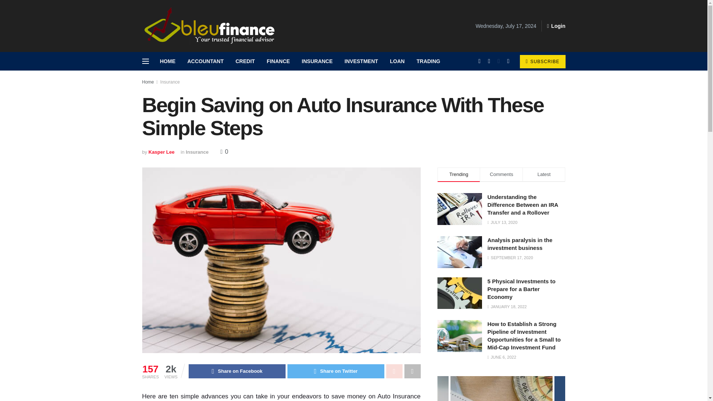 The height and width of the screenshot is (401, 713). Describe the element at coordinates (556, 26) in the screenshot. I see `Login` at that location.